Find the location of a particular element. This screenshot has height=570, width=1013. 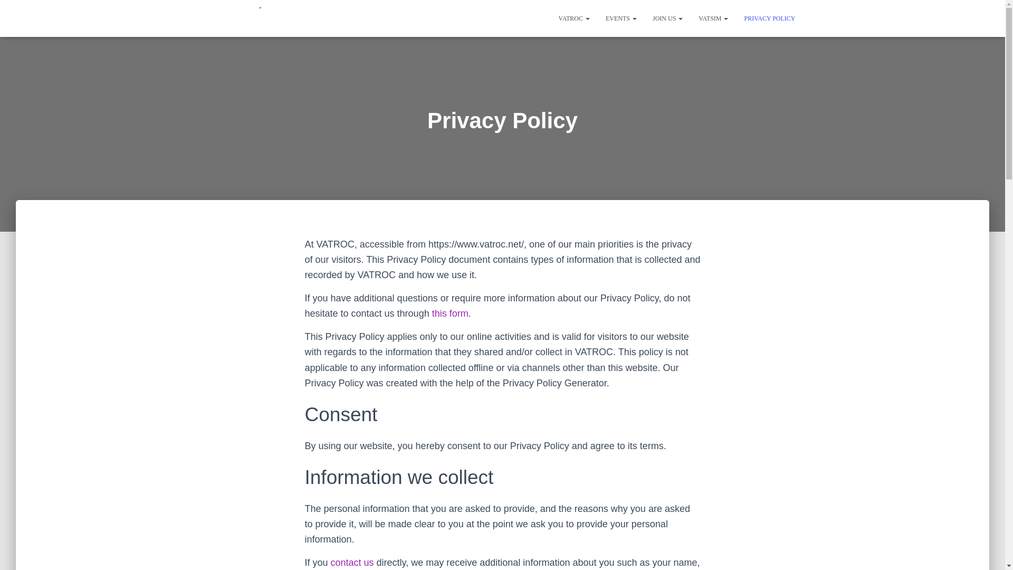

JOIN US is located at coordinates (667, 18).